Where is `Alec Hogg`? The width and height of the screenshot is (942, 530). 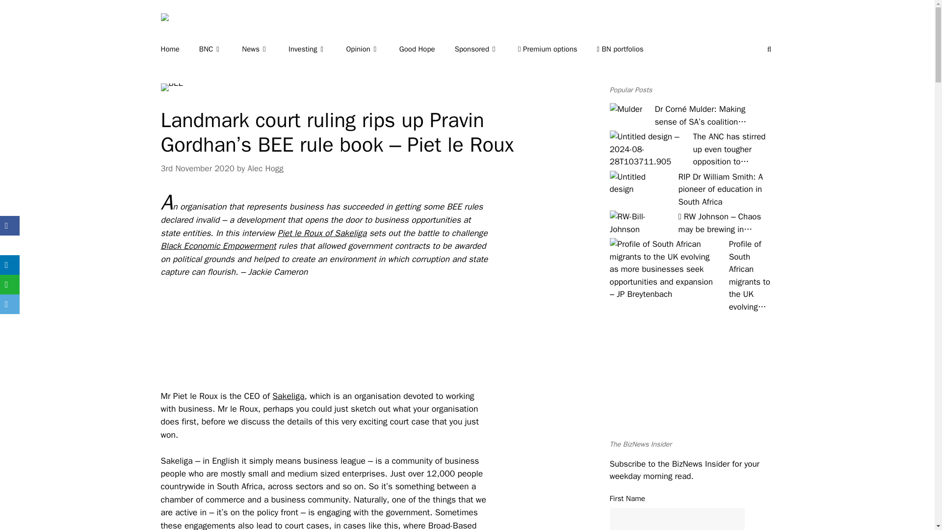
Alec Hogg is located at coordinates (265, 168).